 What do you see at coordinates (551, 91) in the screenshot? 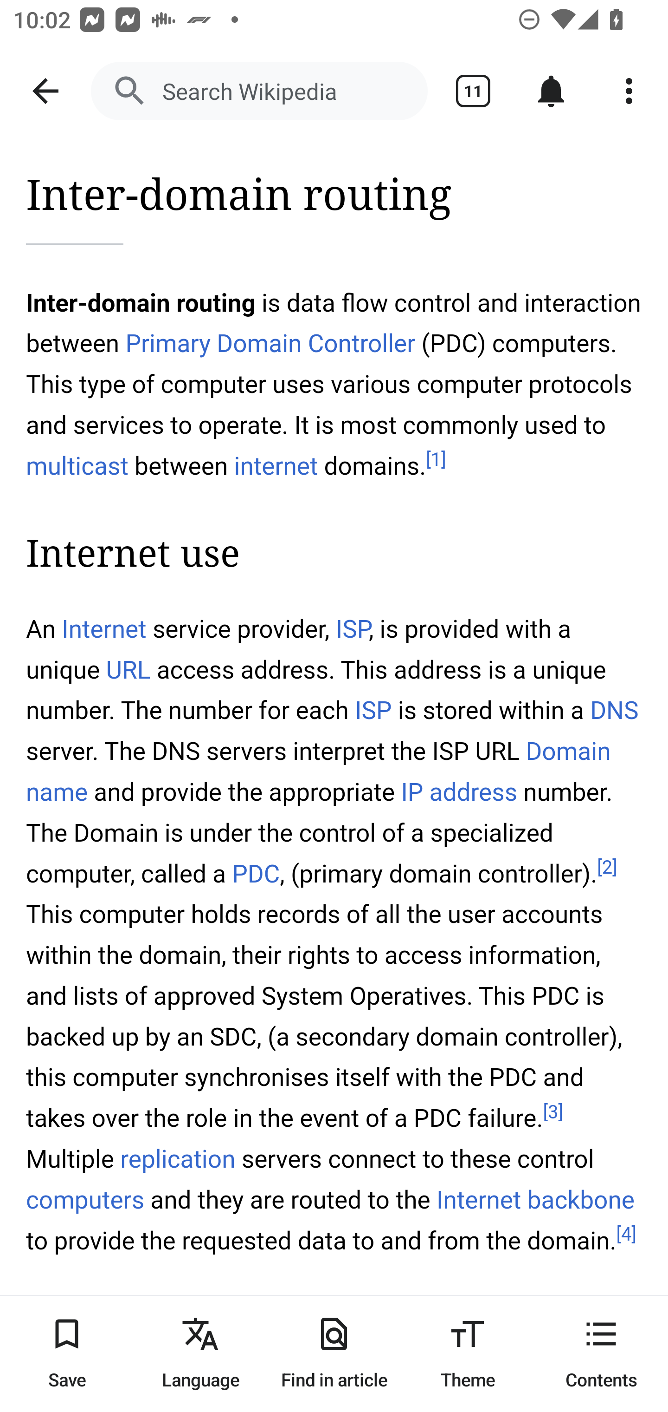
I see `Notifications` at bounding box center [551, 91].